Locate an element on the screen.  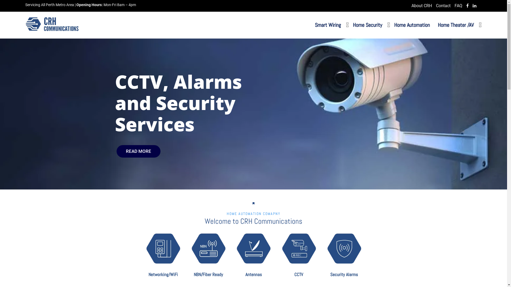
Contact is located at coordinates (443, 6).